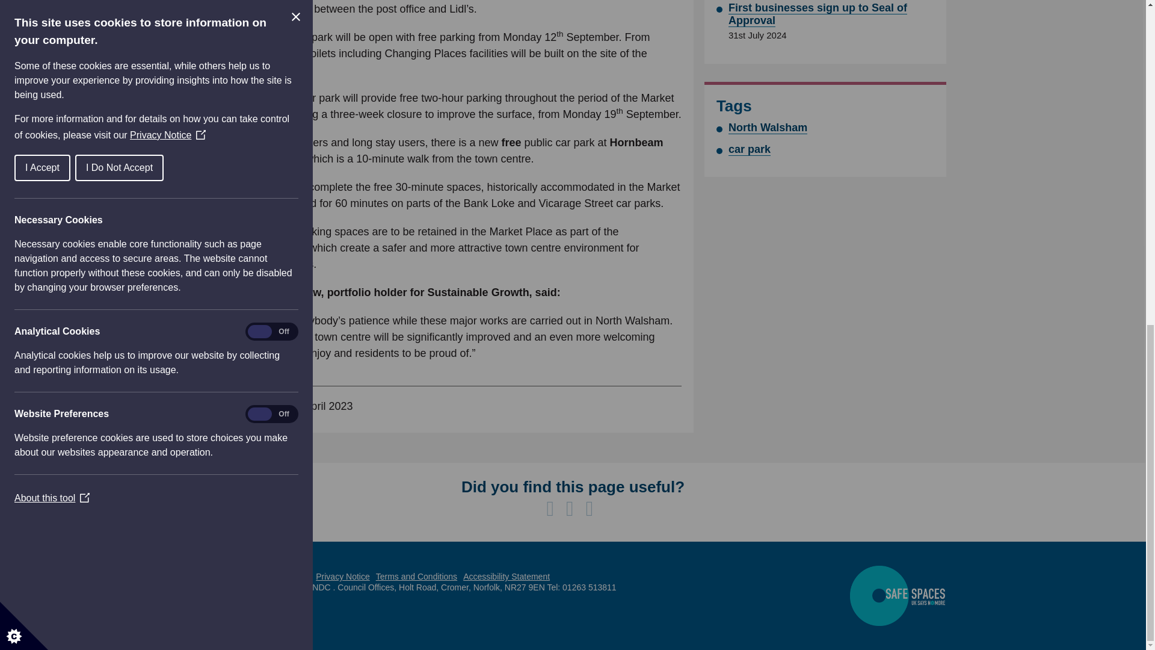 This screenshot has width=1155, height=650. What do you see at coordinates (416, 577) in the screenshot?
I see `Terms and Conditions` at bounding box center [416, 577].